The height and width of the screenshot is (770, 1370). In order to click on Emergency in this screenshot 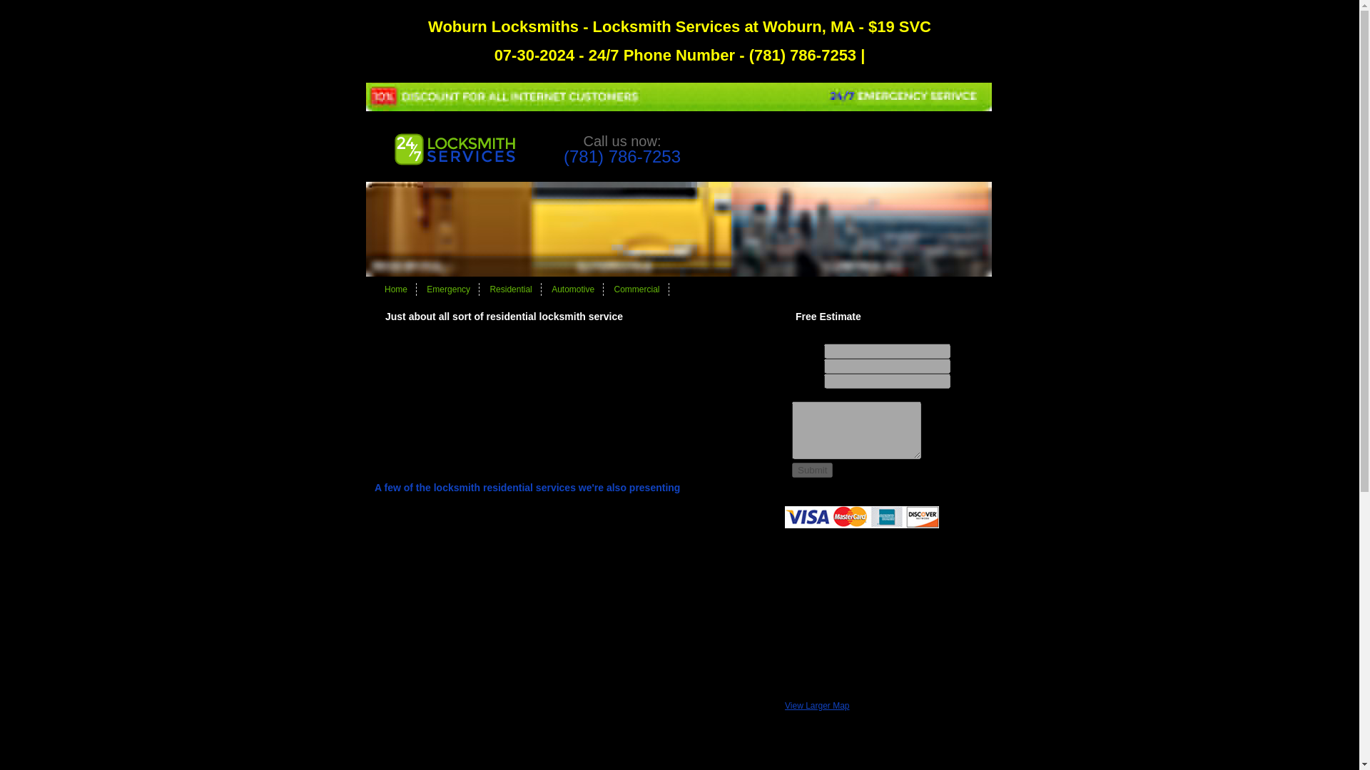, I will do `click(448, 289)`.